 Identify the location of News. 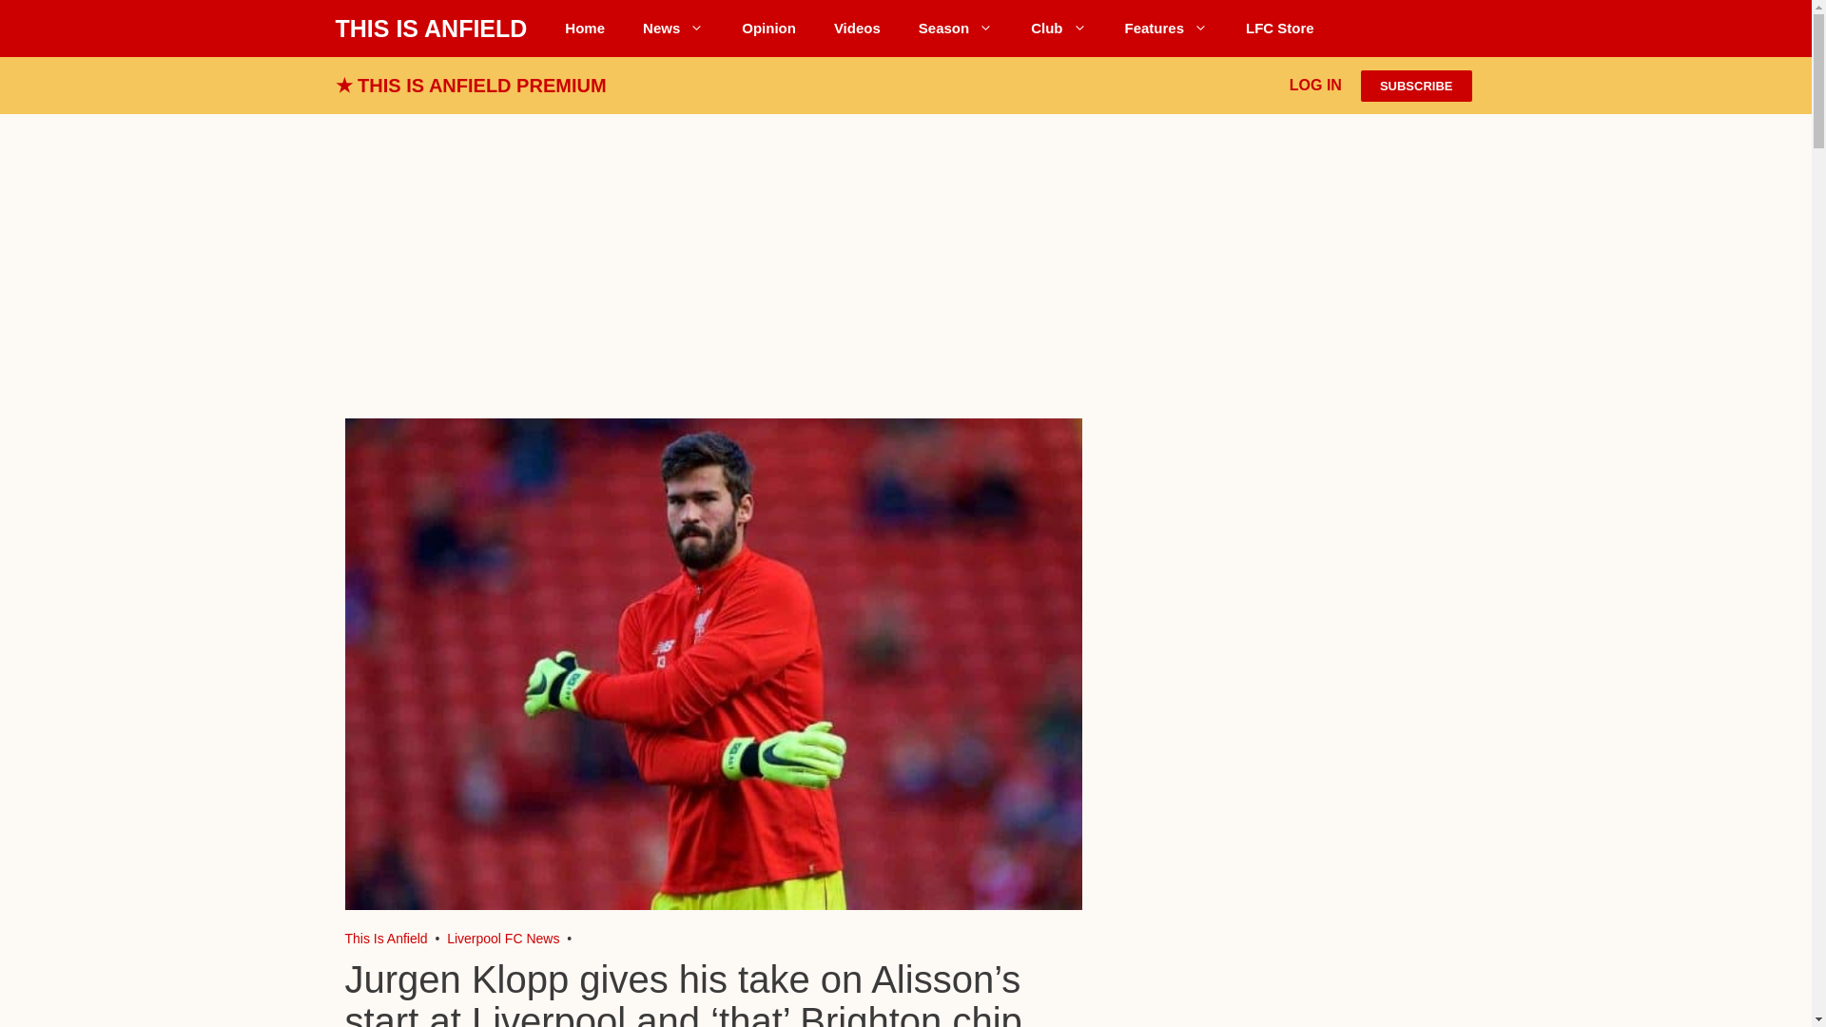
(673, 29).